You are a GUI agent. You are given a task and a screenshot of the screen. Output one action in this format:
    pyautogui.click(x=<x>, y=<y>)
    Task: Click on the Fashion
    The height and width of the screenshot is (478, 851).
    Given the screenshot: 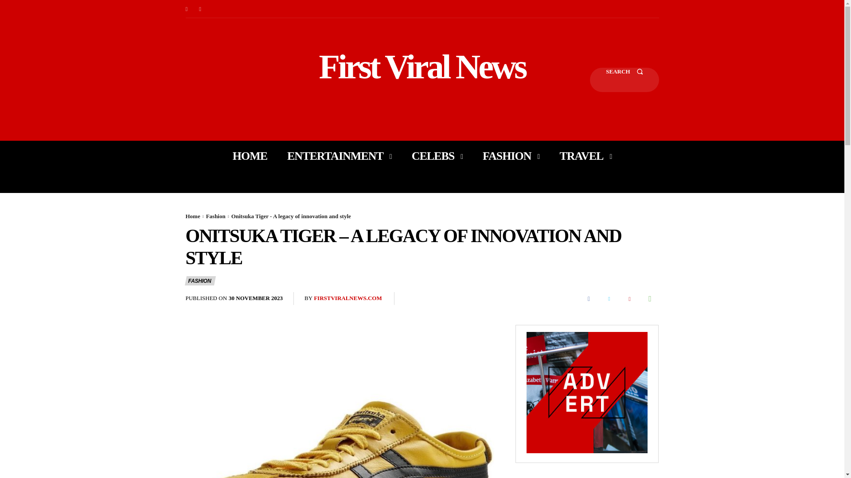 What is the action you would take?
    pyautogui.click(x=215, y=216)
    